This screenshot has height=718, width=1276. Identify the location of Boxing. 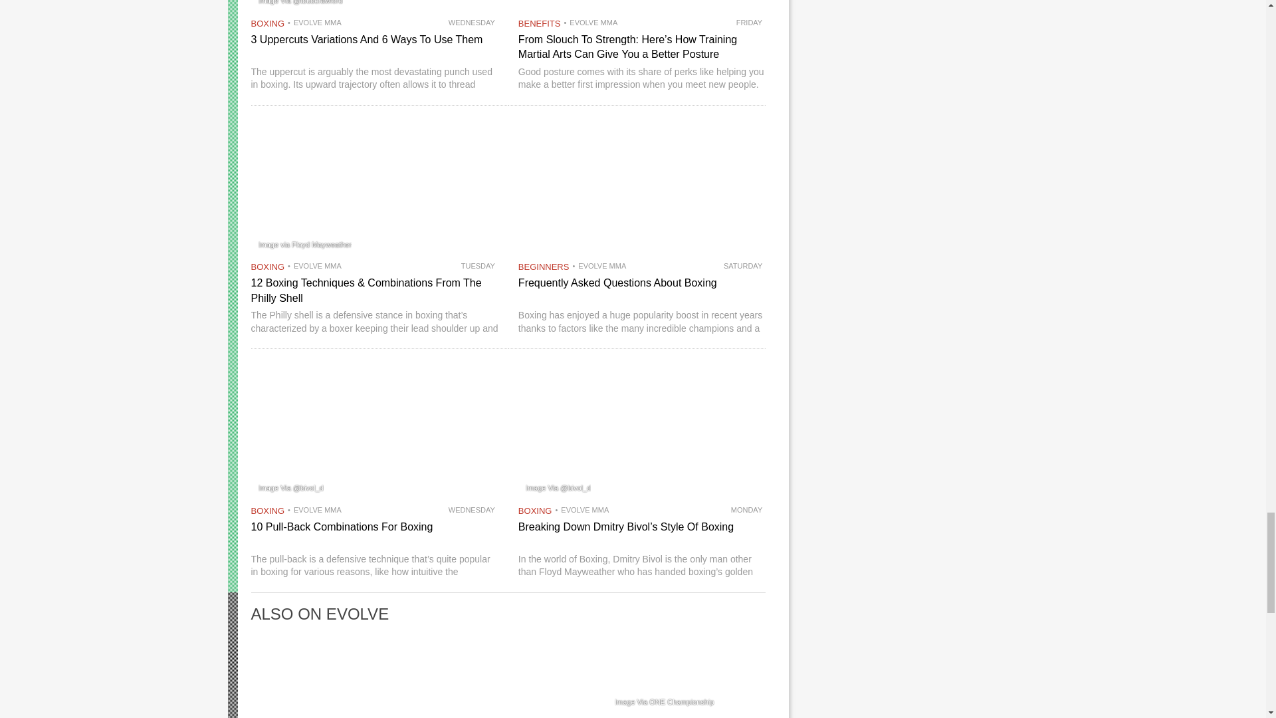
(268, 24).